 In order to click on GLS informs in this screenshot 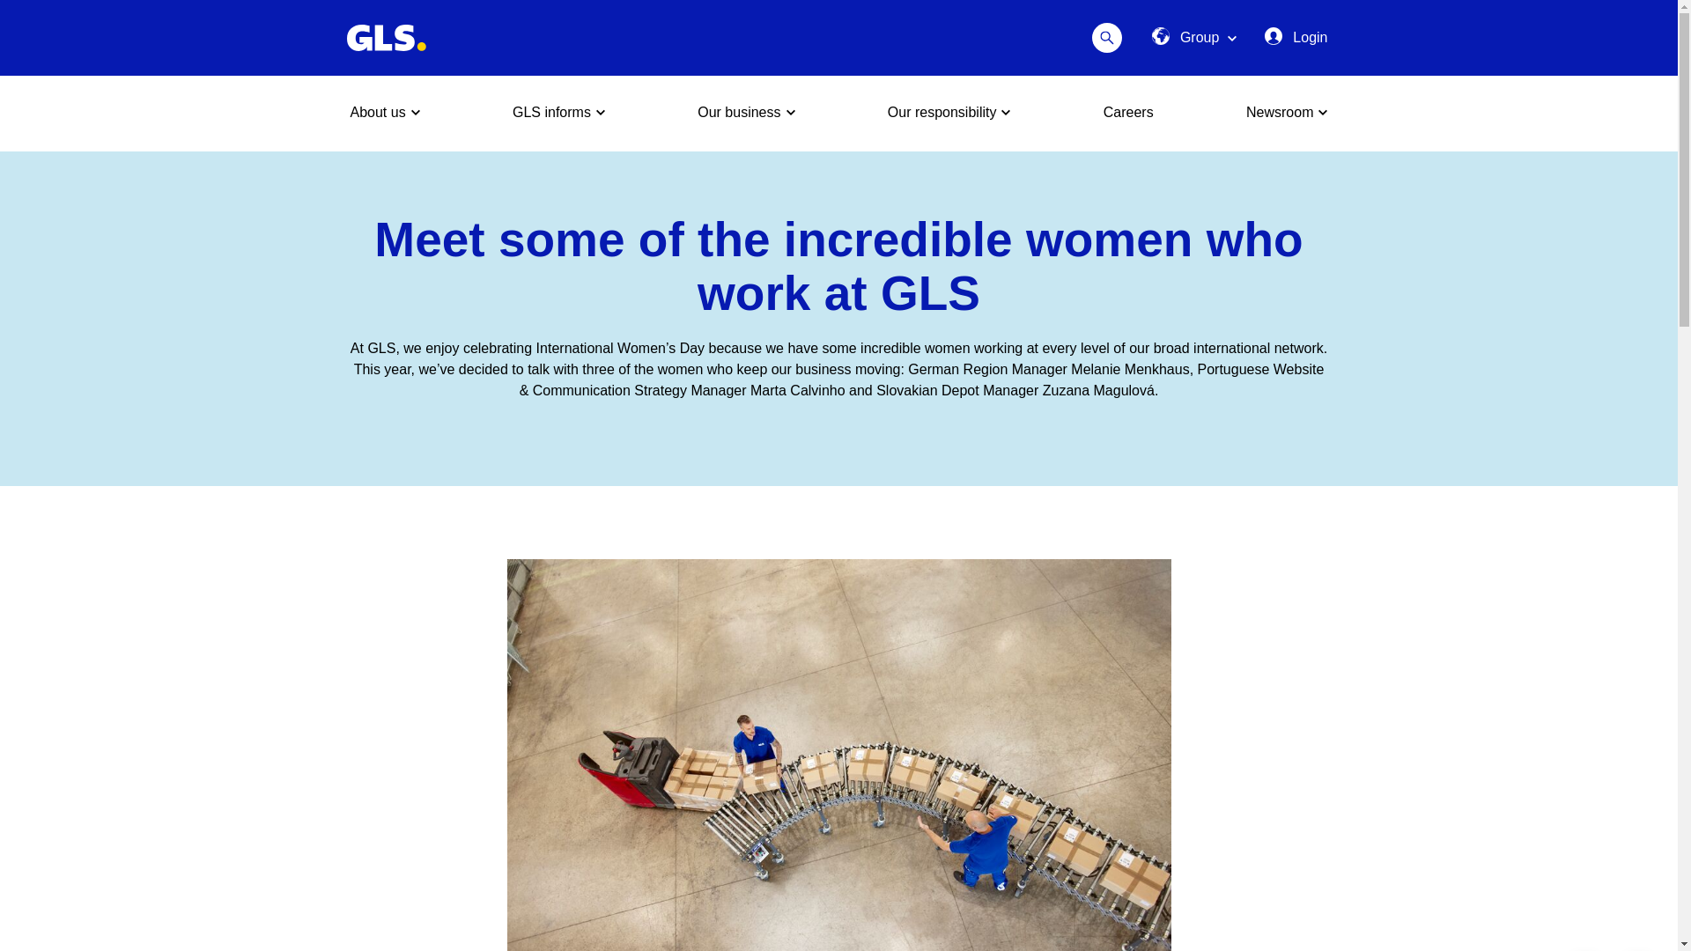, I will do `click(558, 113)`.